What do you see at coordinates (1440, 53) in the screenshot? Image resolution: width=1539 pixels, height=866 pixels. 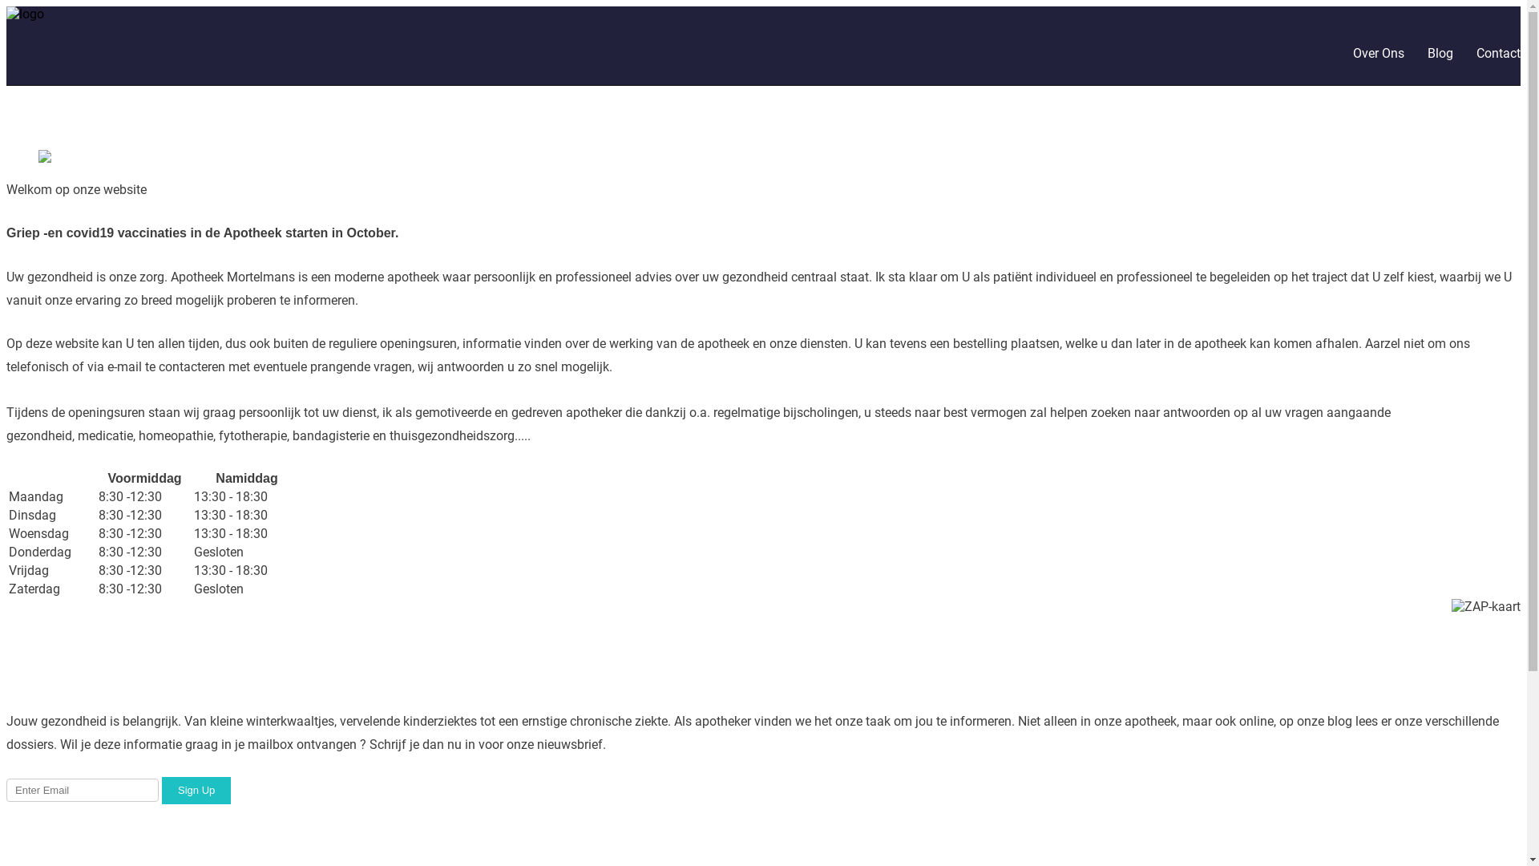 I see `Blog` at bounding box center [1440, 53].